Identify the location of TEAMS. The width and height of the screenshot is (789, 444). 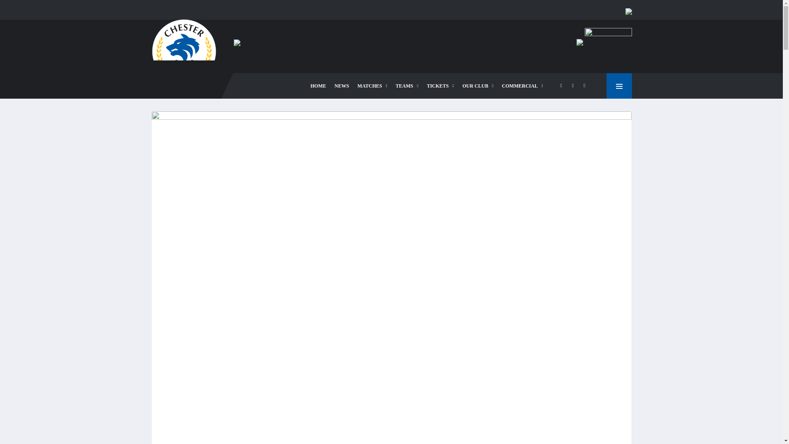
(407, 86).